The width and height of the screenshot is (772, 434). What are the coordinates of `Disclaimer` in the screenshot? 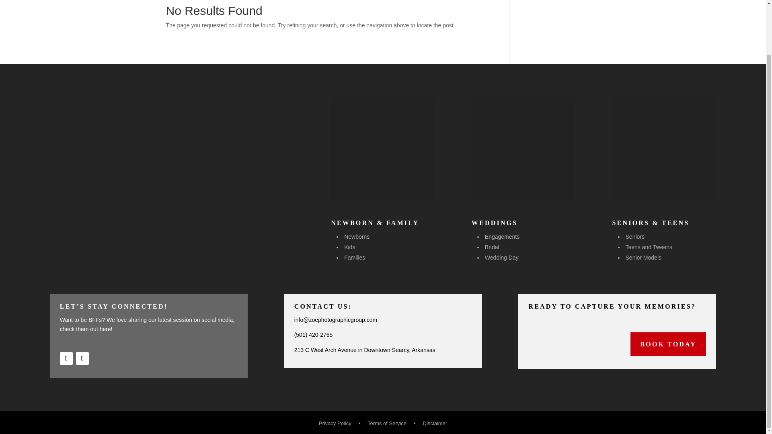 It's located at (435, 423).